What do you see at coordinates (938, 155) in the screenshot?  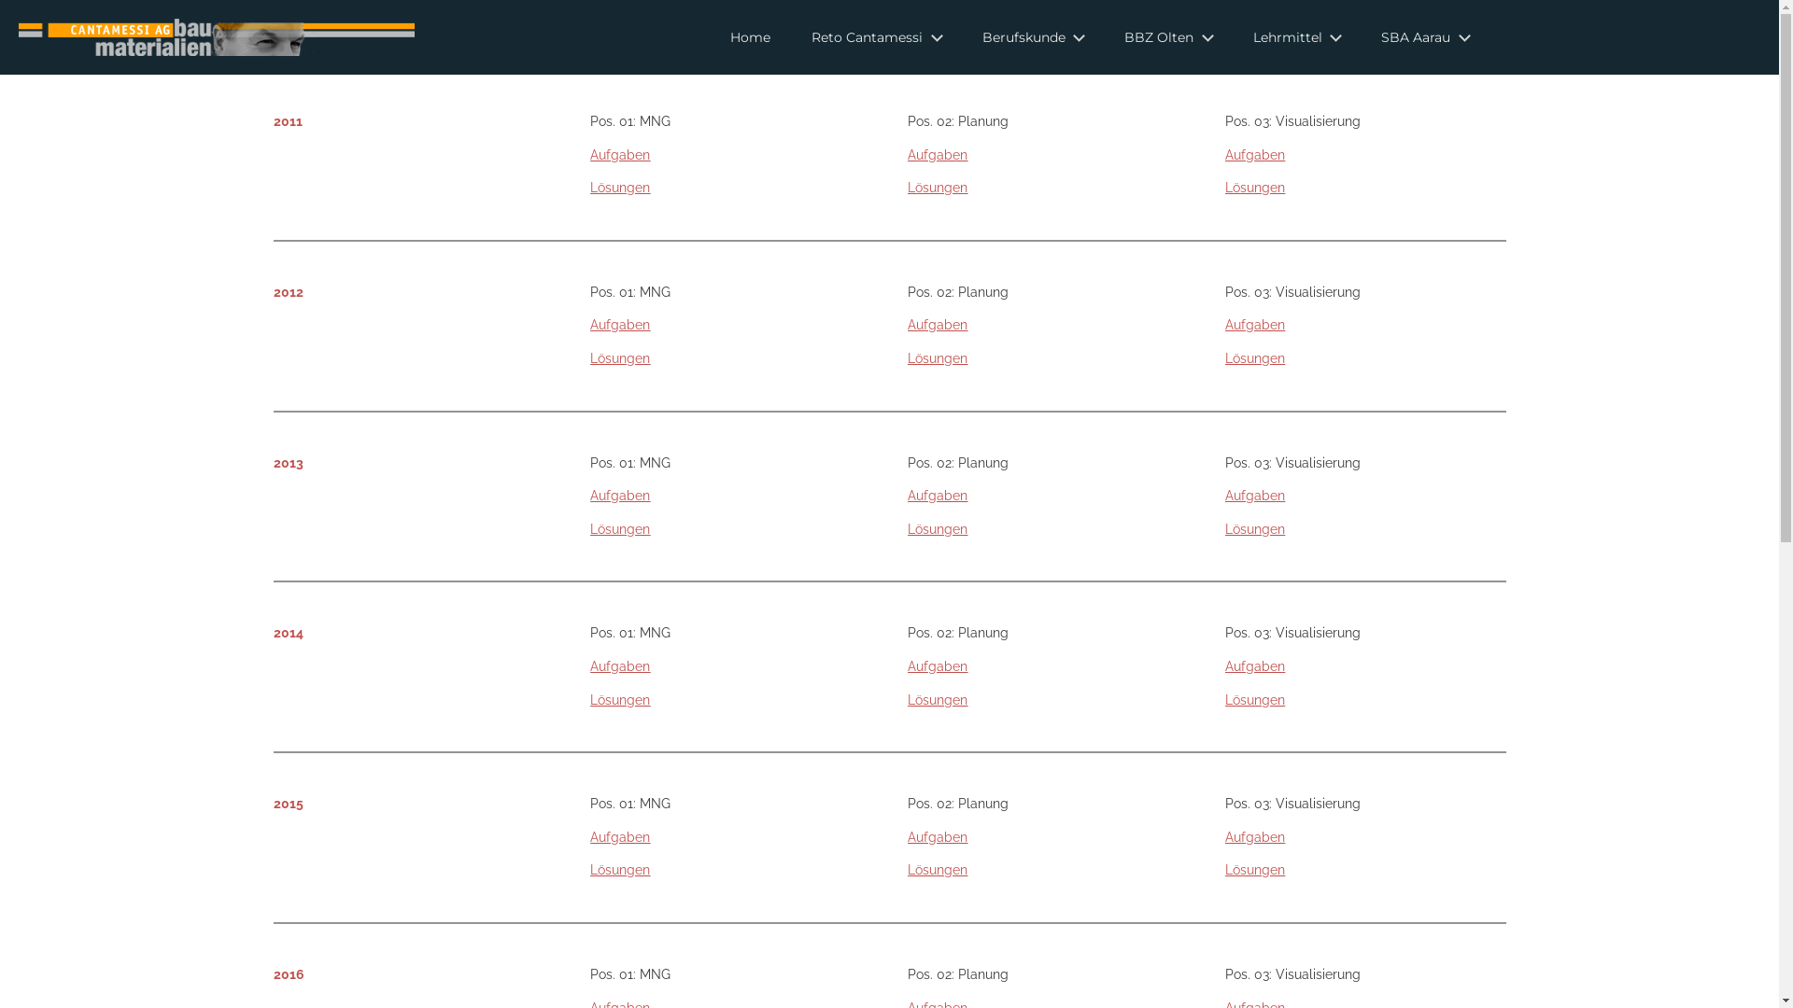 I see `Aufgaben` at bounding box center [938, 155].